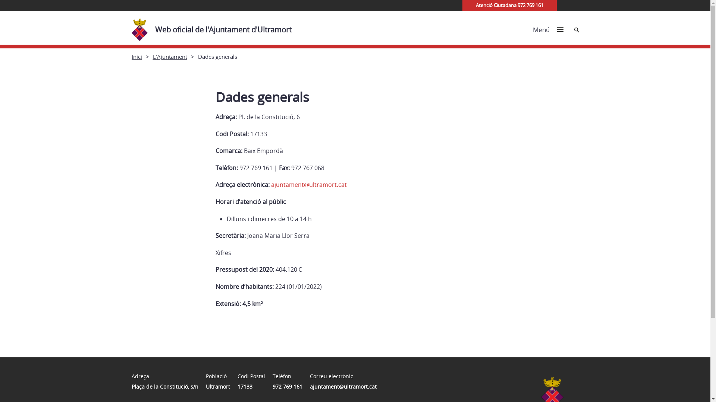 Image resolution: width=716 pixels, height=402 pixels. What do you see at coordinates (287, 386) in the screenshot?
I see `972 769 161` at bounding box center [287, 386].